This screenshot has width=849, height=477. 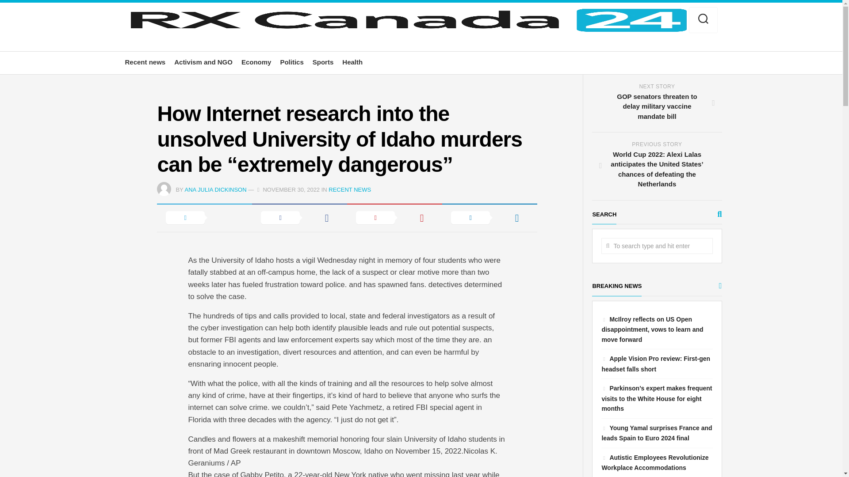 What do you see at coordinates (656, 246) in the screenshot?
I see `To search type and hit enter` at bounding box center [656, 246].